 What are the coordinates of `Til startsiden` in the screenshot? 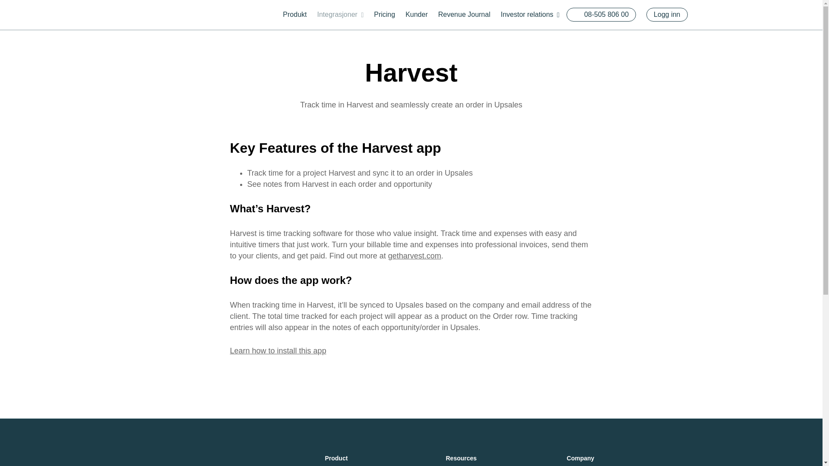 It's located at (154, 16).